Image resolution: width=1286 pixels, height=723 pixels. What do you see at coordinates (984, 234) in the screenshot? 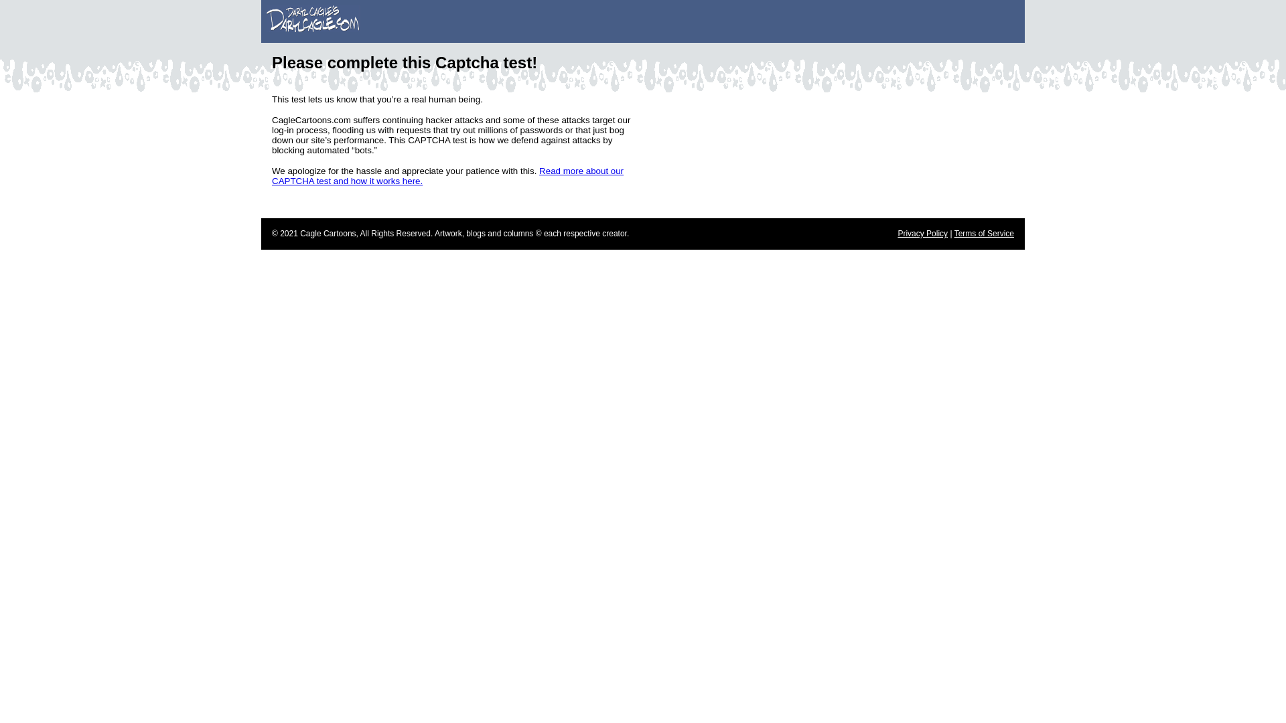
I see `Terms of Service` at bounding box center [984, 234].